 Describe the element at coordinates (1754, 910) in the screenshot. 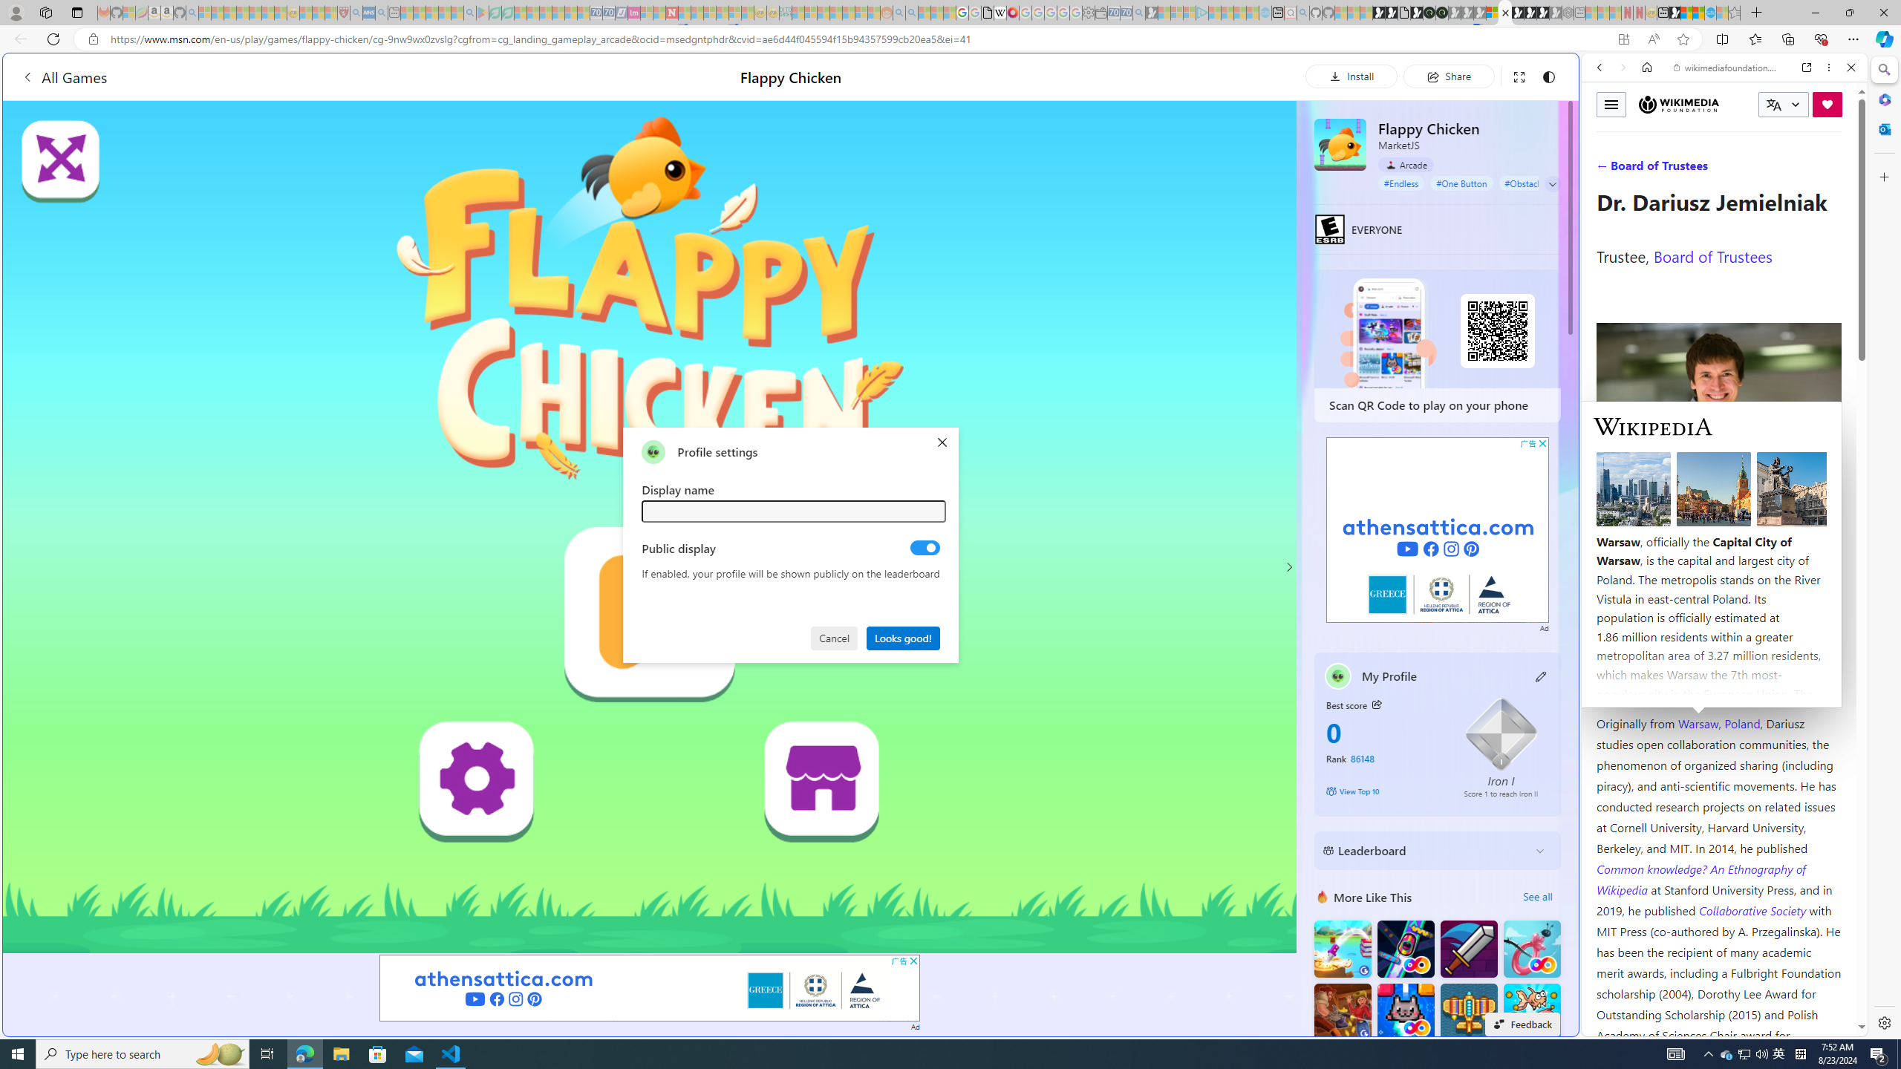

I see `Collaborative Society ` at that location.